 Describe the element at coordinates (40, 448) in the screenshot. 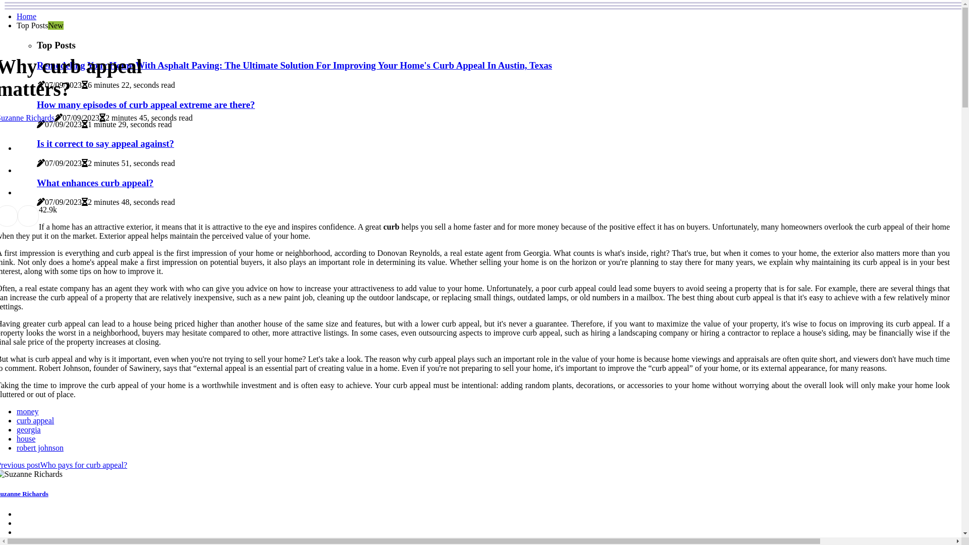

I see `robert johnson` at that location.